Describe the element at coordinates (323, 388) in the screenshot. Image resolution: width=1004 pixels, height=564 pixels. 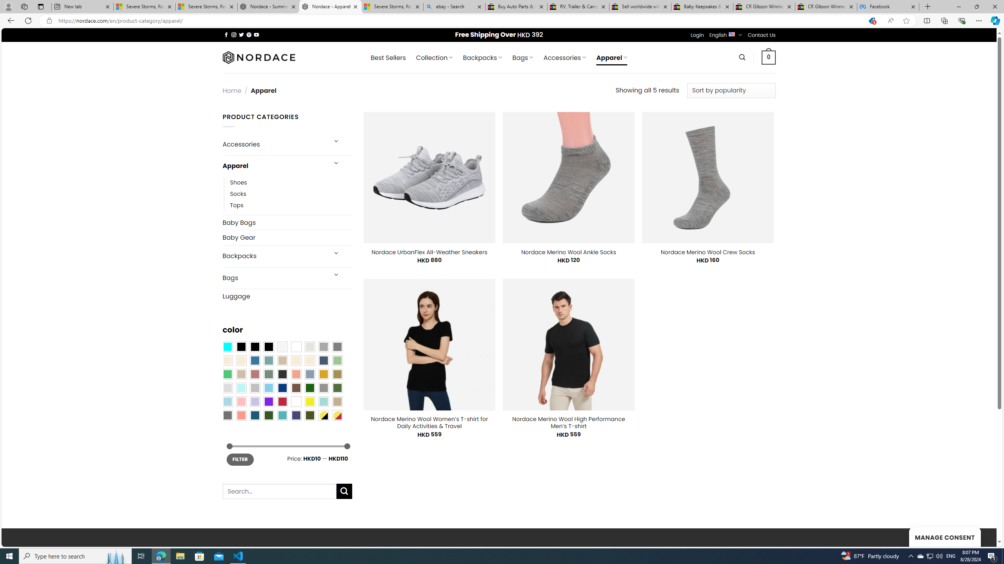
I see `Gray` at that location.